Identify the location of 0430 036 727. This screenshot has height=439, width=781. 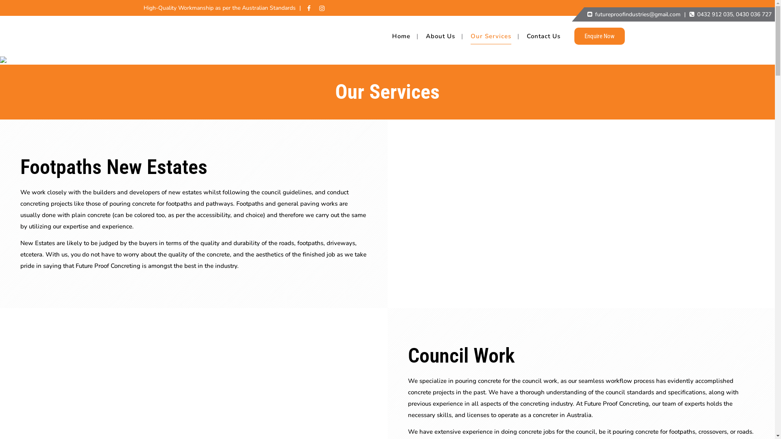
(754, 15).